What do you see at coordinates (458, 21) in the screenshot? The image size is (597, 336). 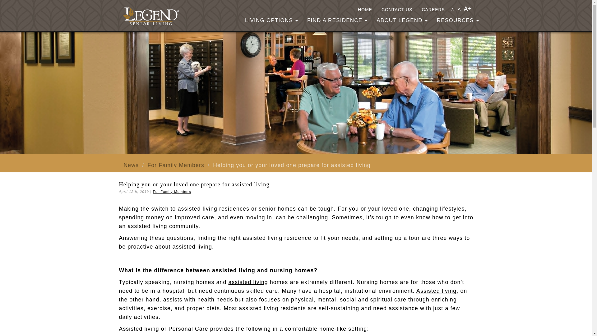 I see `RESOURCES` at bounding box center [458, 21].